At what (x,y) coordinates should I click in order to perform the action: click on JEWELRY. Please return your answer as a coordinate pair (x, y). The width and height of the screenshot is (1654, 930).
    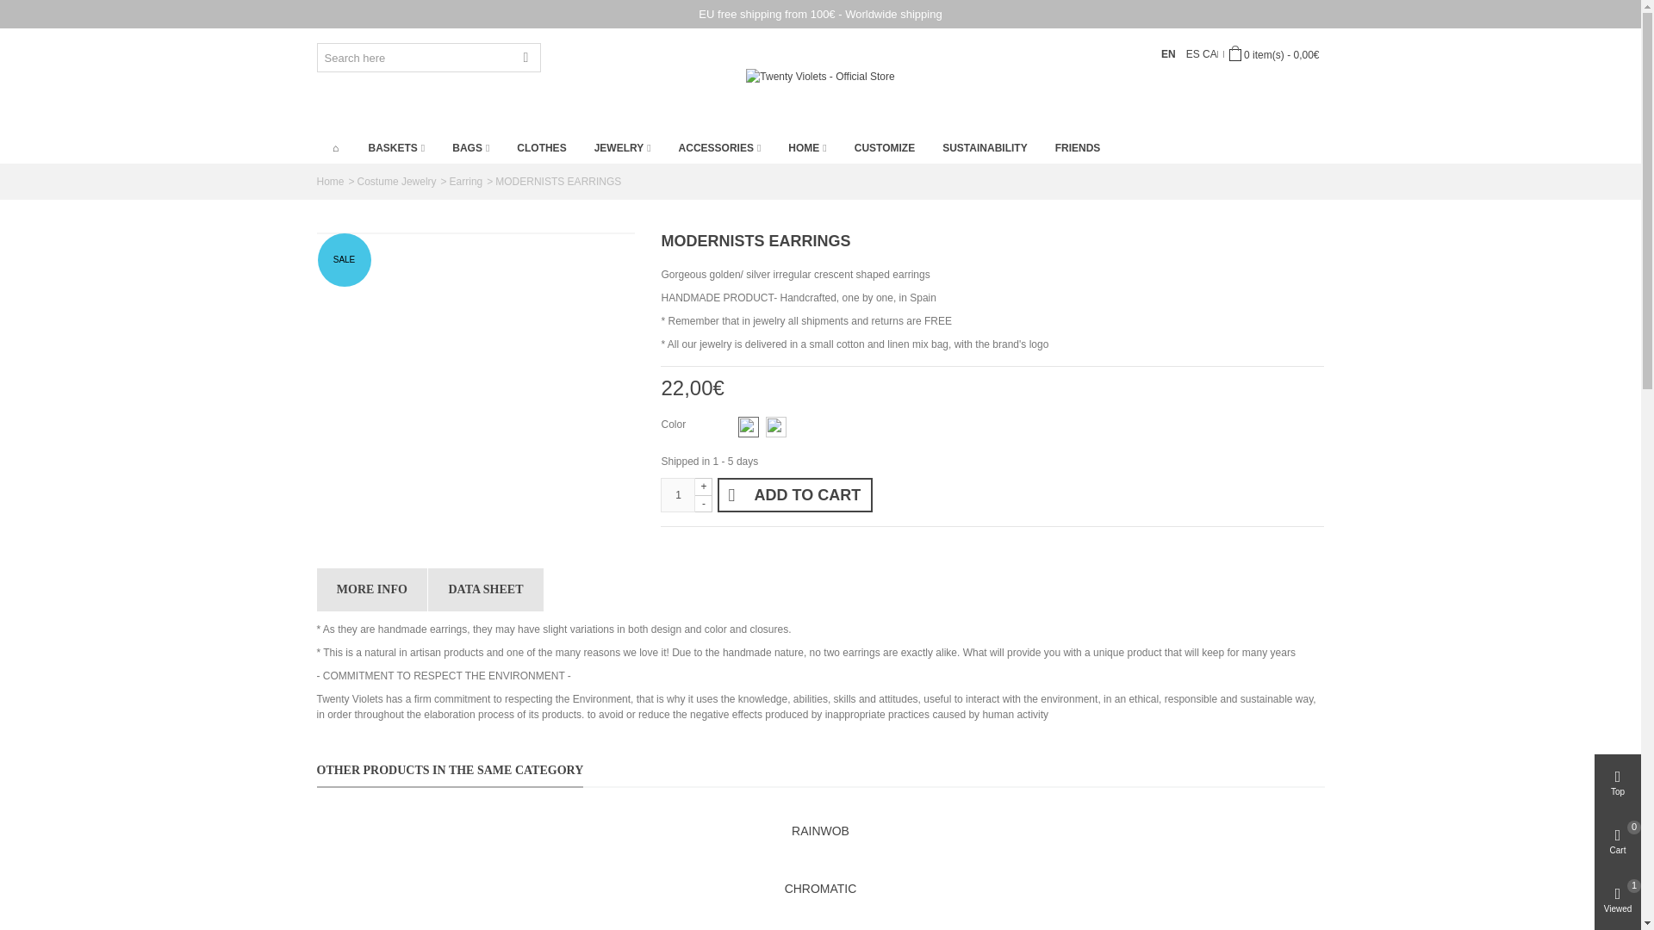
    Looking at the image, I should click on (622, 148).